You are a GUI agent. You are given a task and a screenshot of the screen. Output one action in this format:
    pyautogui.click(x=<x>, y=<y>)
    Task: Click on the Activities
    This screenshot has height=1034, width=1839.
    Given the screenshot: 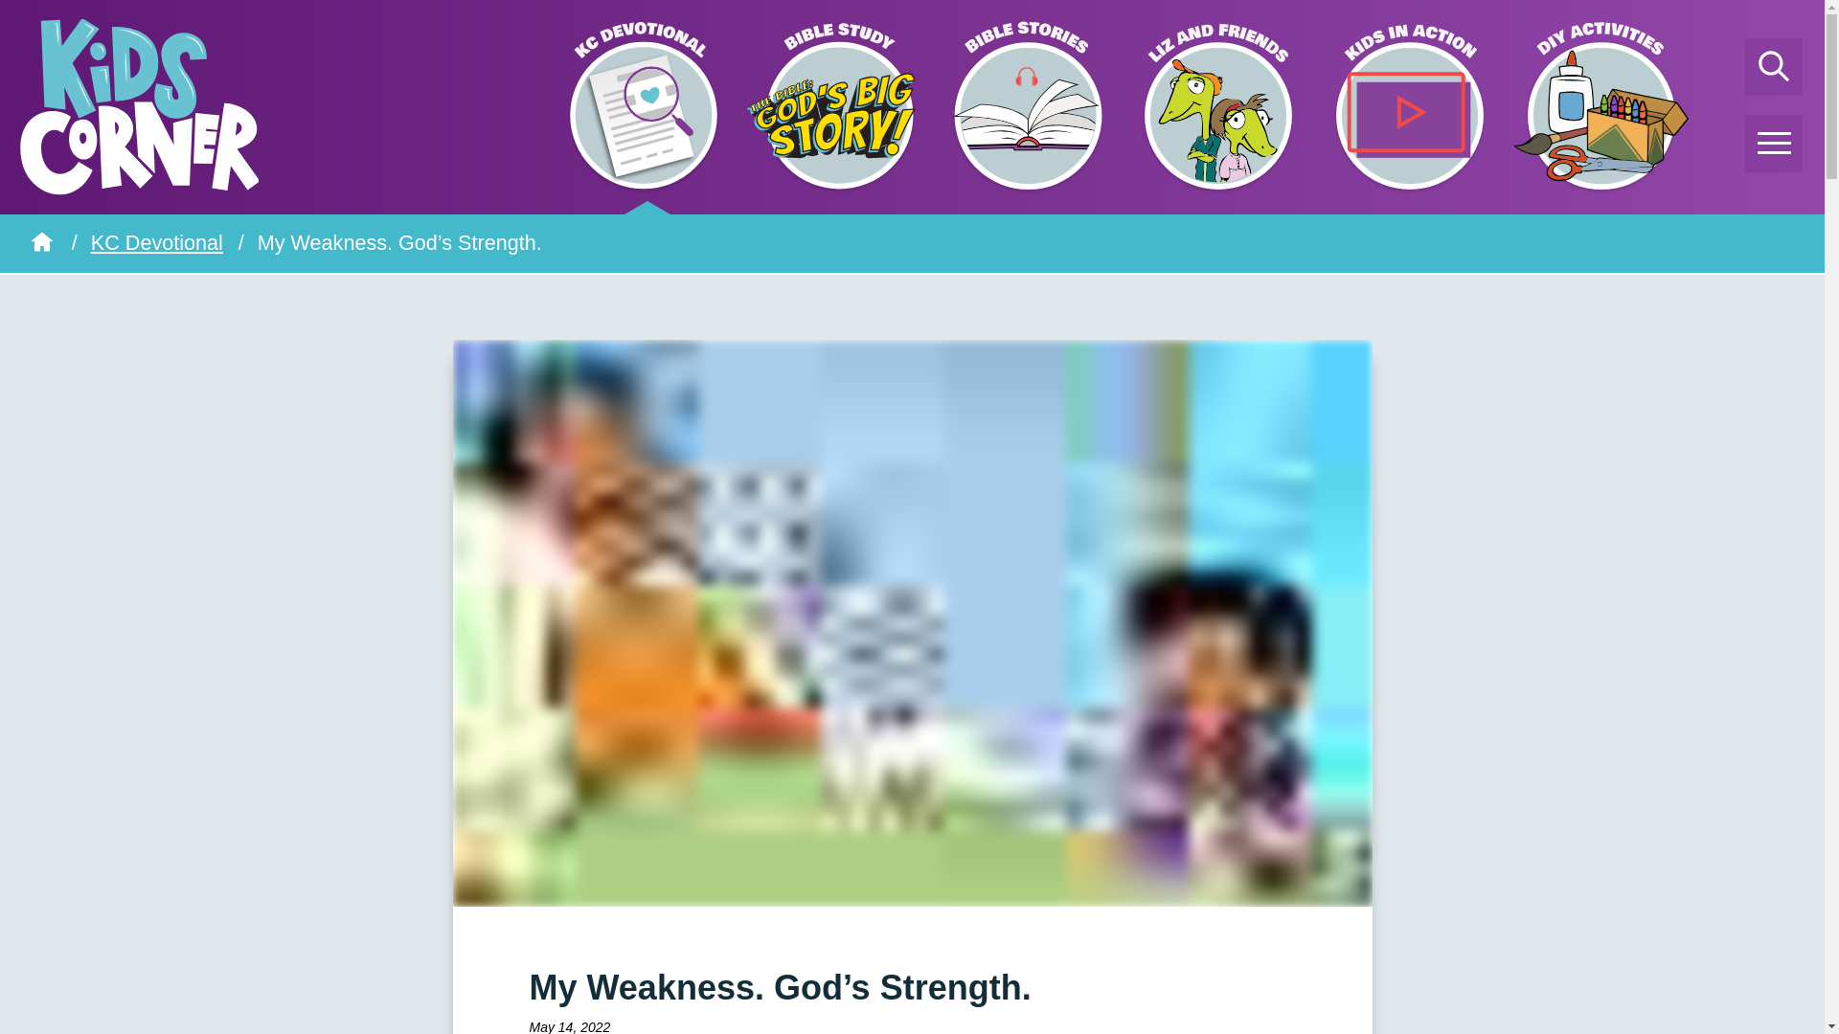 What is the action you would take?
    pyautogui.click(x=1601, y=106)
    